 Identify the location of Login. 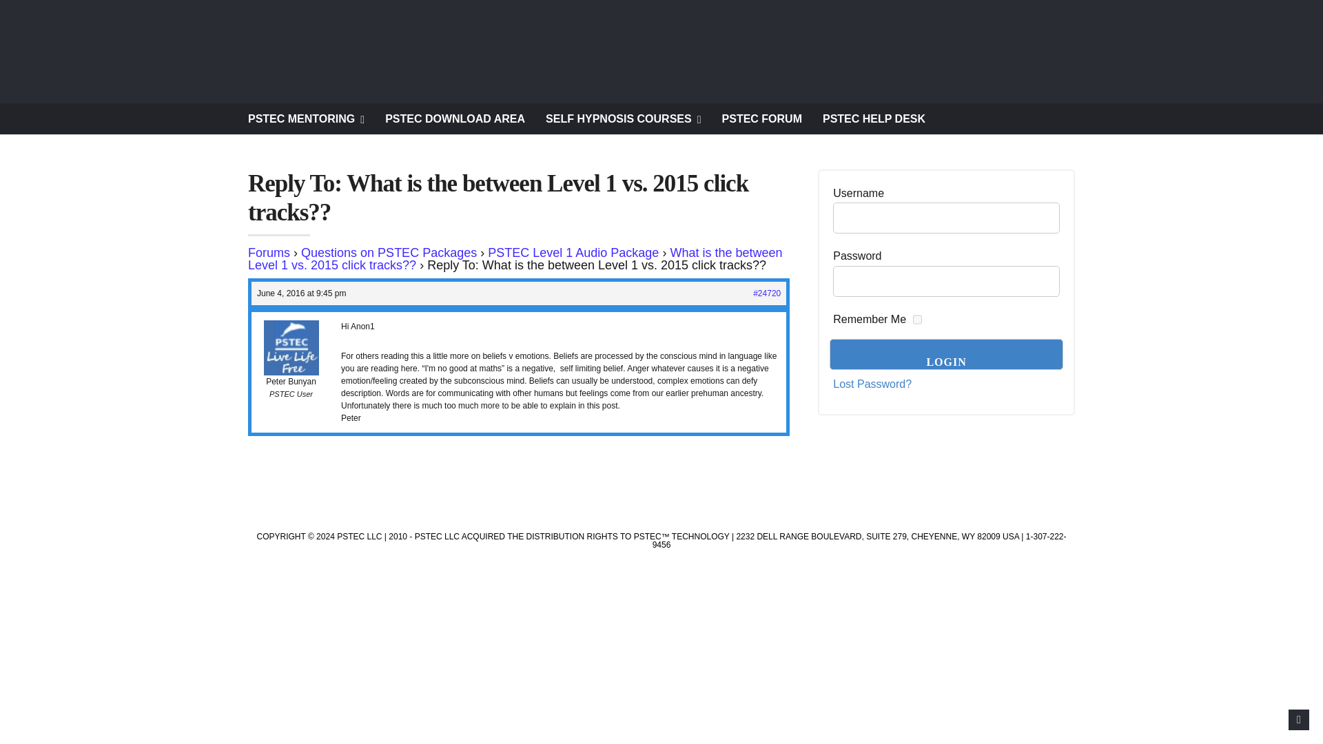
(946, 354).